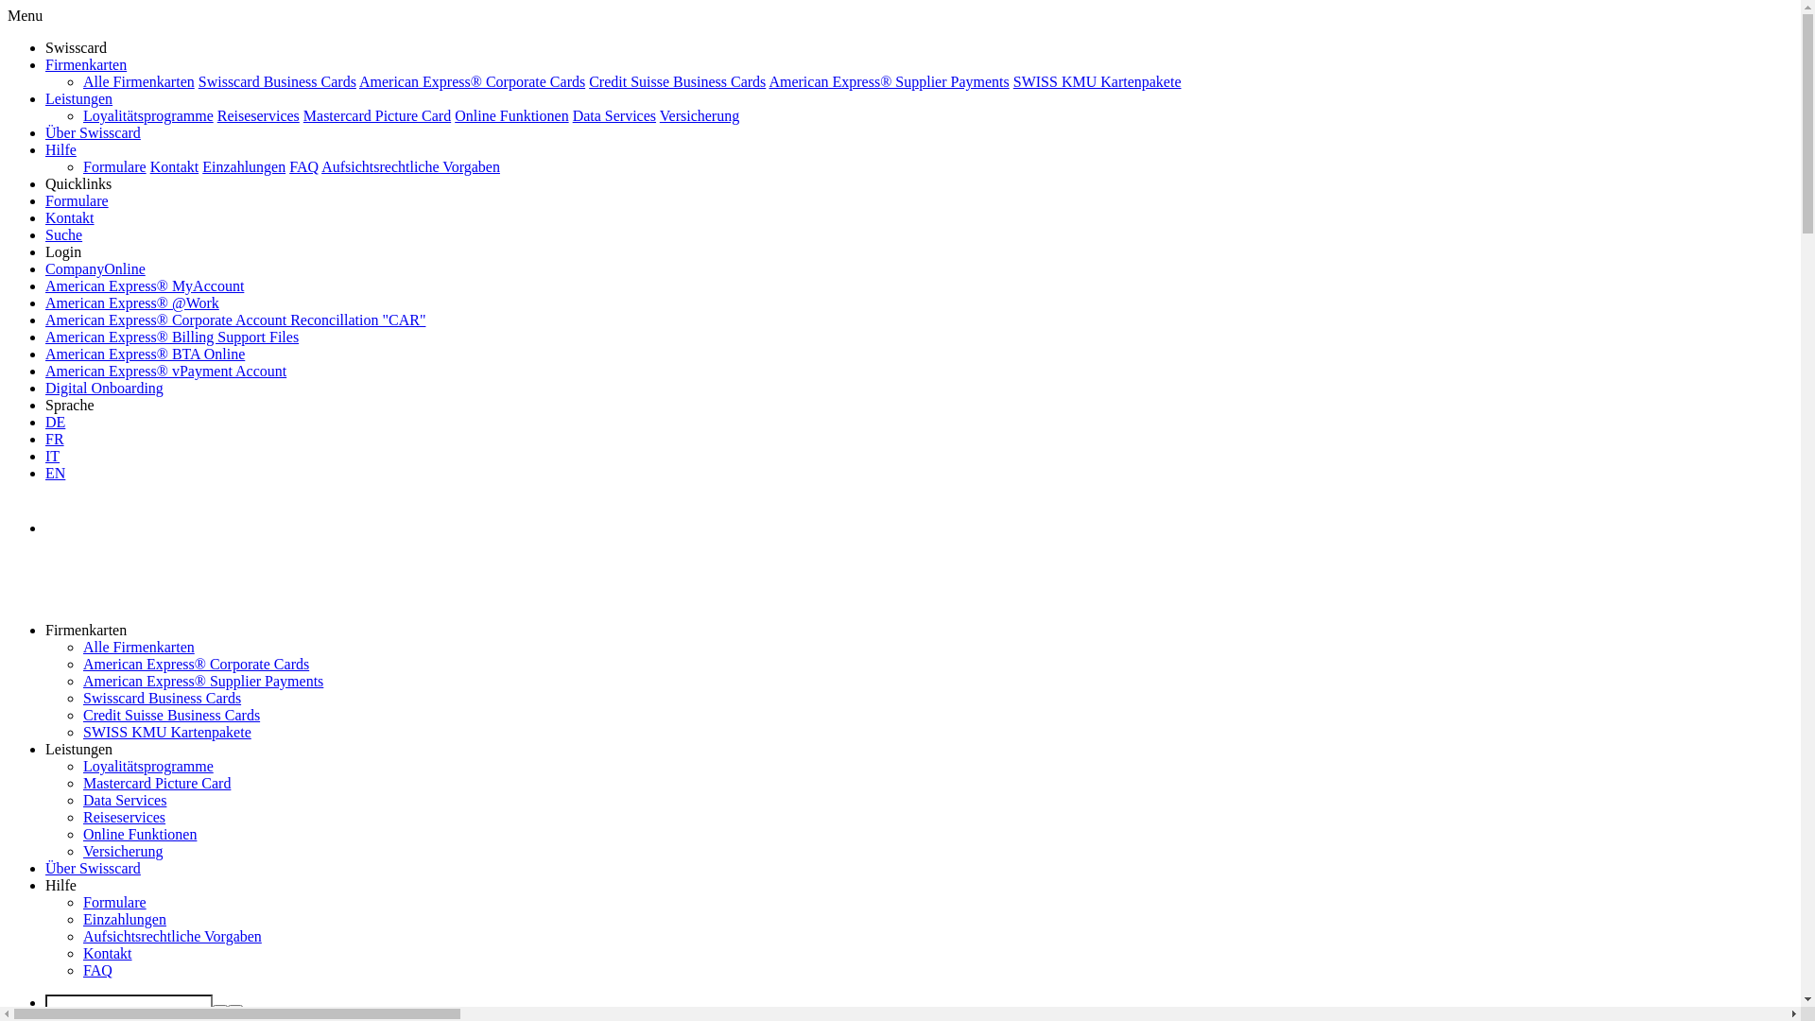 The width and height of the screenshot is (1815, 1021). I want to click on Leistungen, so click(79, 98).